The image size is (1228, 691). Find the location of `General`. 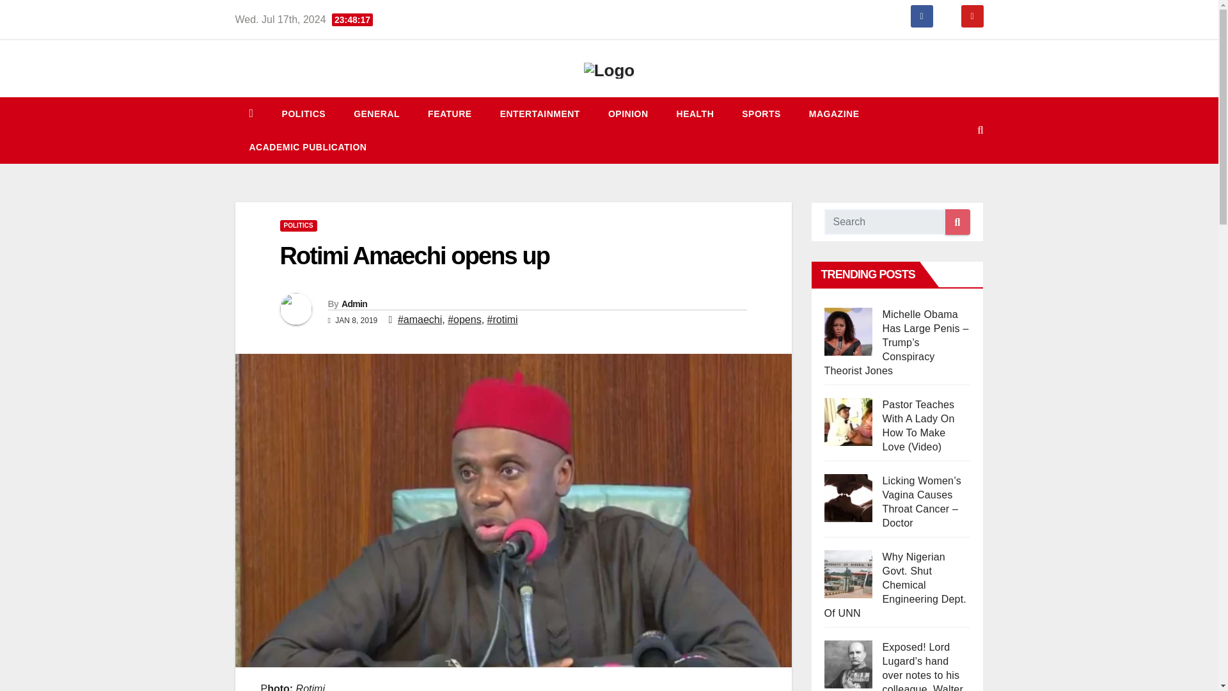

General is located at coordinates (377, 114).